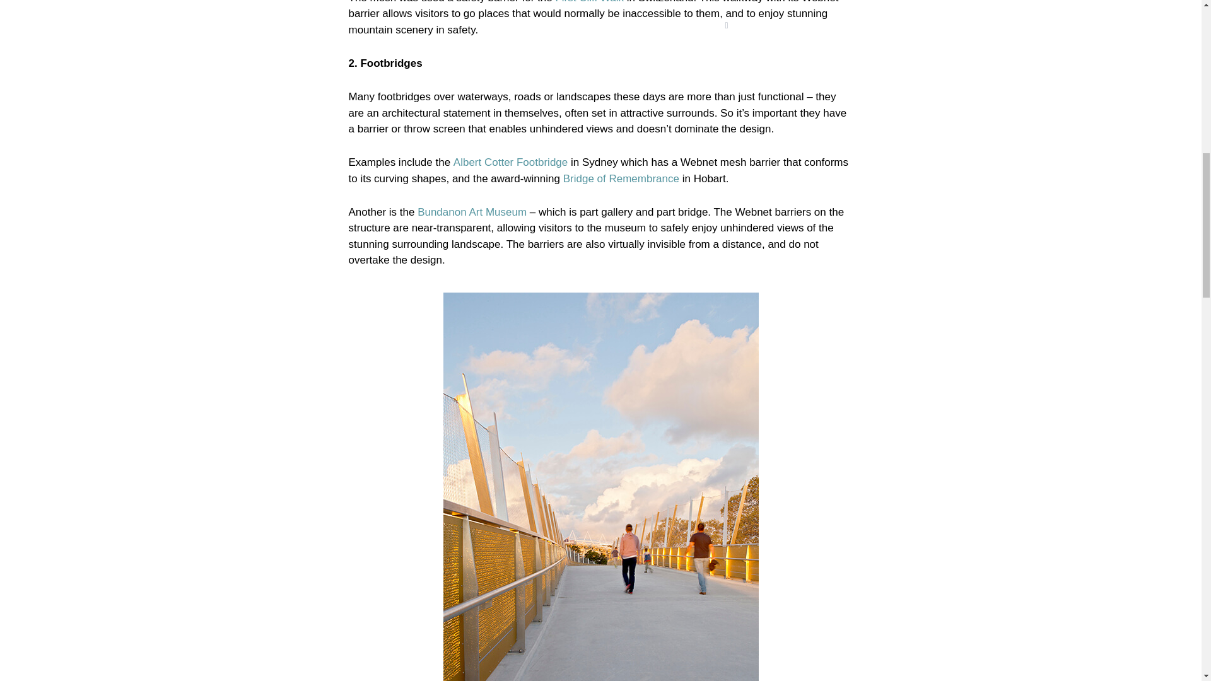  What do you see at coordinates (472, 212) in the screenshot?
I see `Bundanon Art Museum` at bounding box center [472, 212].